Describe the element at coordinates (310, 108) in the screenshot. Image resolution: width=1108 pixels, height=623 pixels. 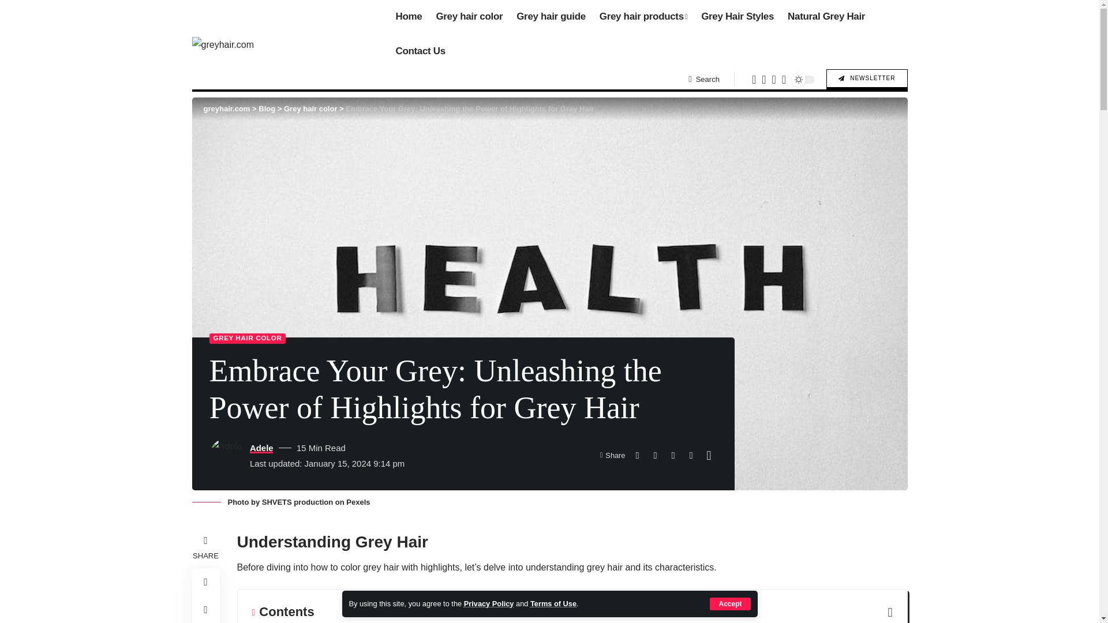
I see `Go to the Grey hair color Category archives.` at that location.